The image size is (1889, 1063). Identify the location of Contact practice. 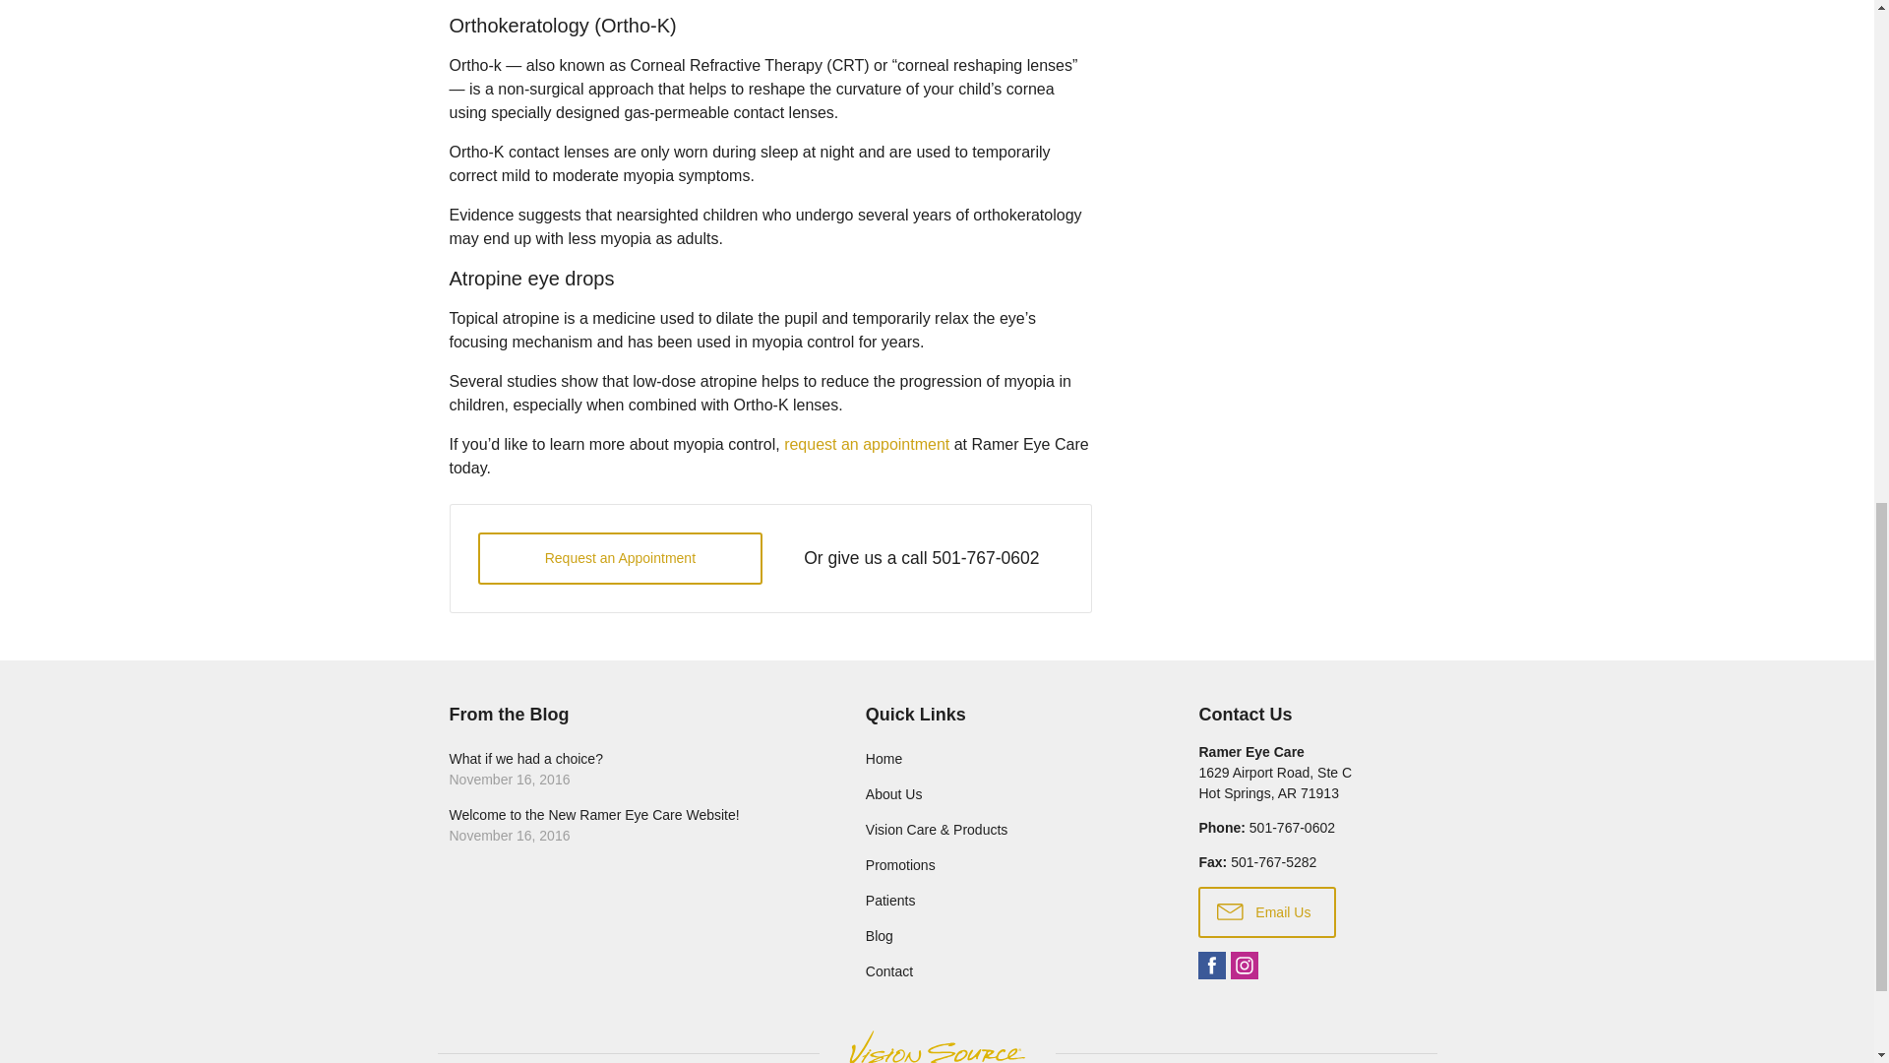
(1292, 827).